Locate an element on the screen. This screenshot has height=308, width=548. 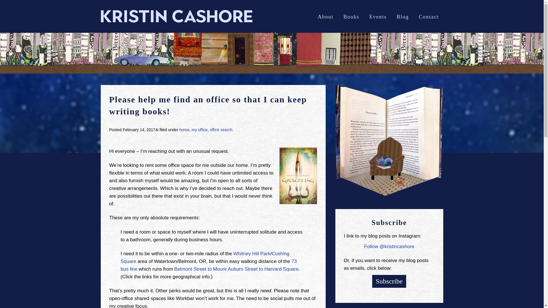
About is located at coordinates (326, 17).